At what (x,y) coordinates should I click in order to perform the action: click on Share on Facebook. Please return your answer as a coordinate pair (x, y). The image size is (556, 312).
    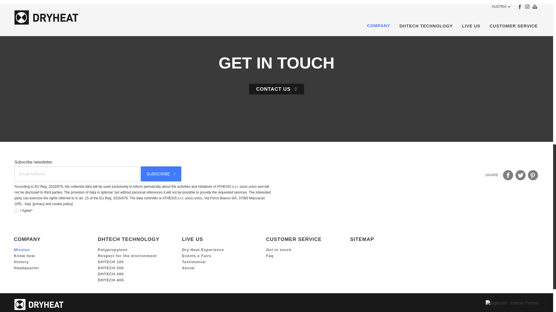
    Looking at the image, I should click on (508, 175).